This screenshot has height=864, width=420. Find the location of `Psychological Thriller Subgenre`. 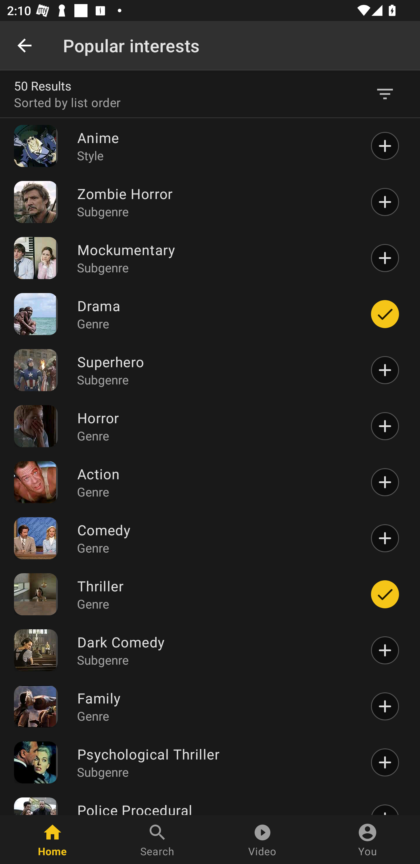

Psychological Thriller Subgenre is located at coordinates (215, 762).